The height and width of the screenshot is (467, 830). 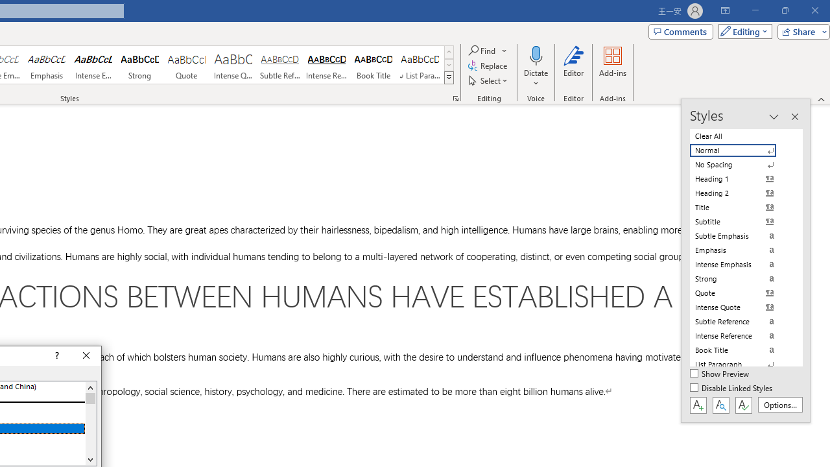 I want to click on Book Title, so click(x=373, y=65).